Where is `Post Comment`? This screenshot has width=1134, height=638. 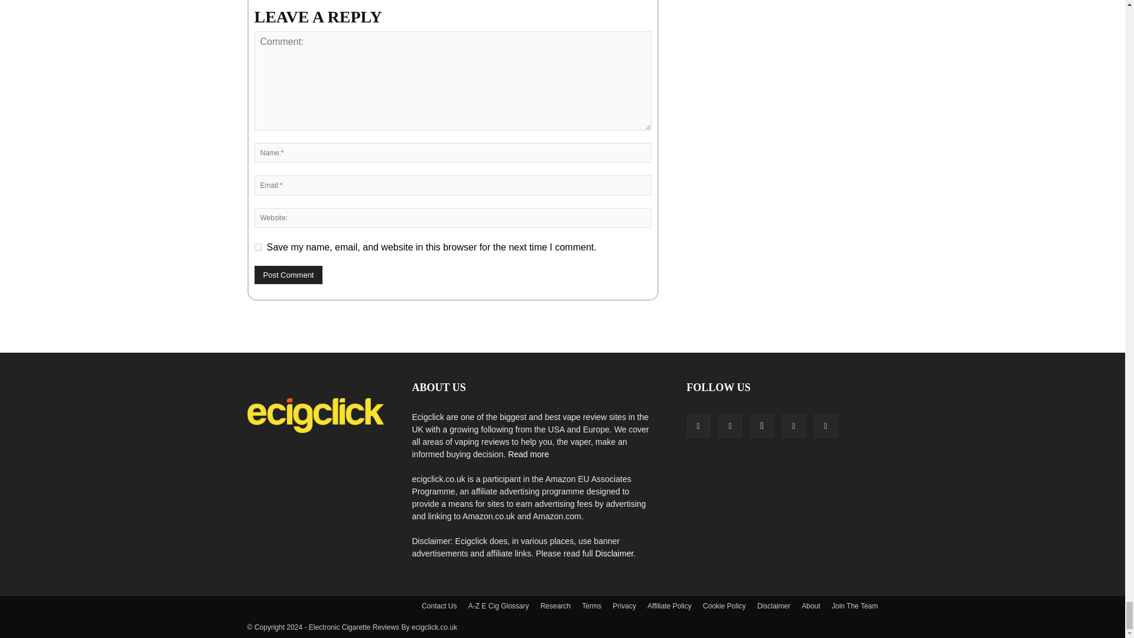 Post Comment is located at coordinates (288, 275).